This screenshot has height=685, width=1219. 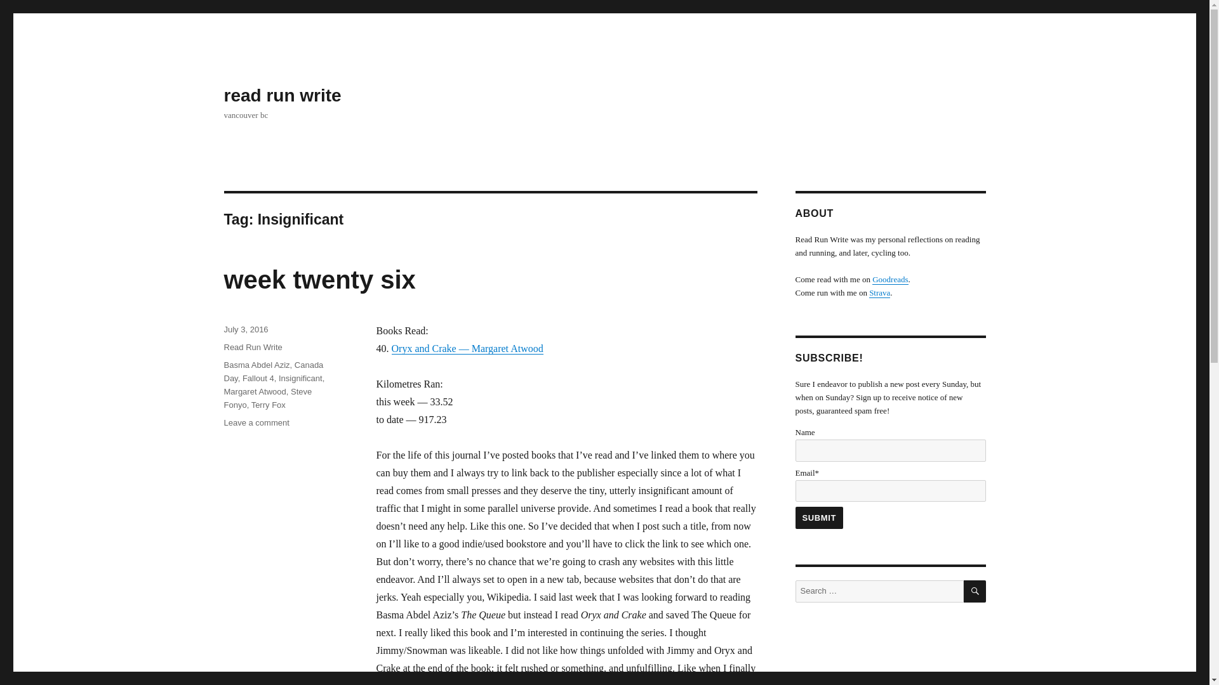 What do you see at coordinates (254, 392) in the screenshot?
I see `Margaret Atwood` at bounding box center [254, 392].